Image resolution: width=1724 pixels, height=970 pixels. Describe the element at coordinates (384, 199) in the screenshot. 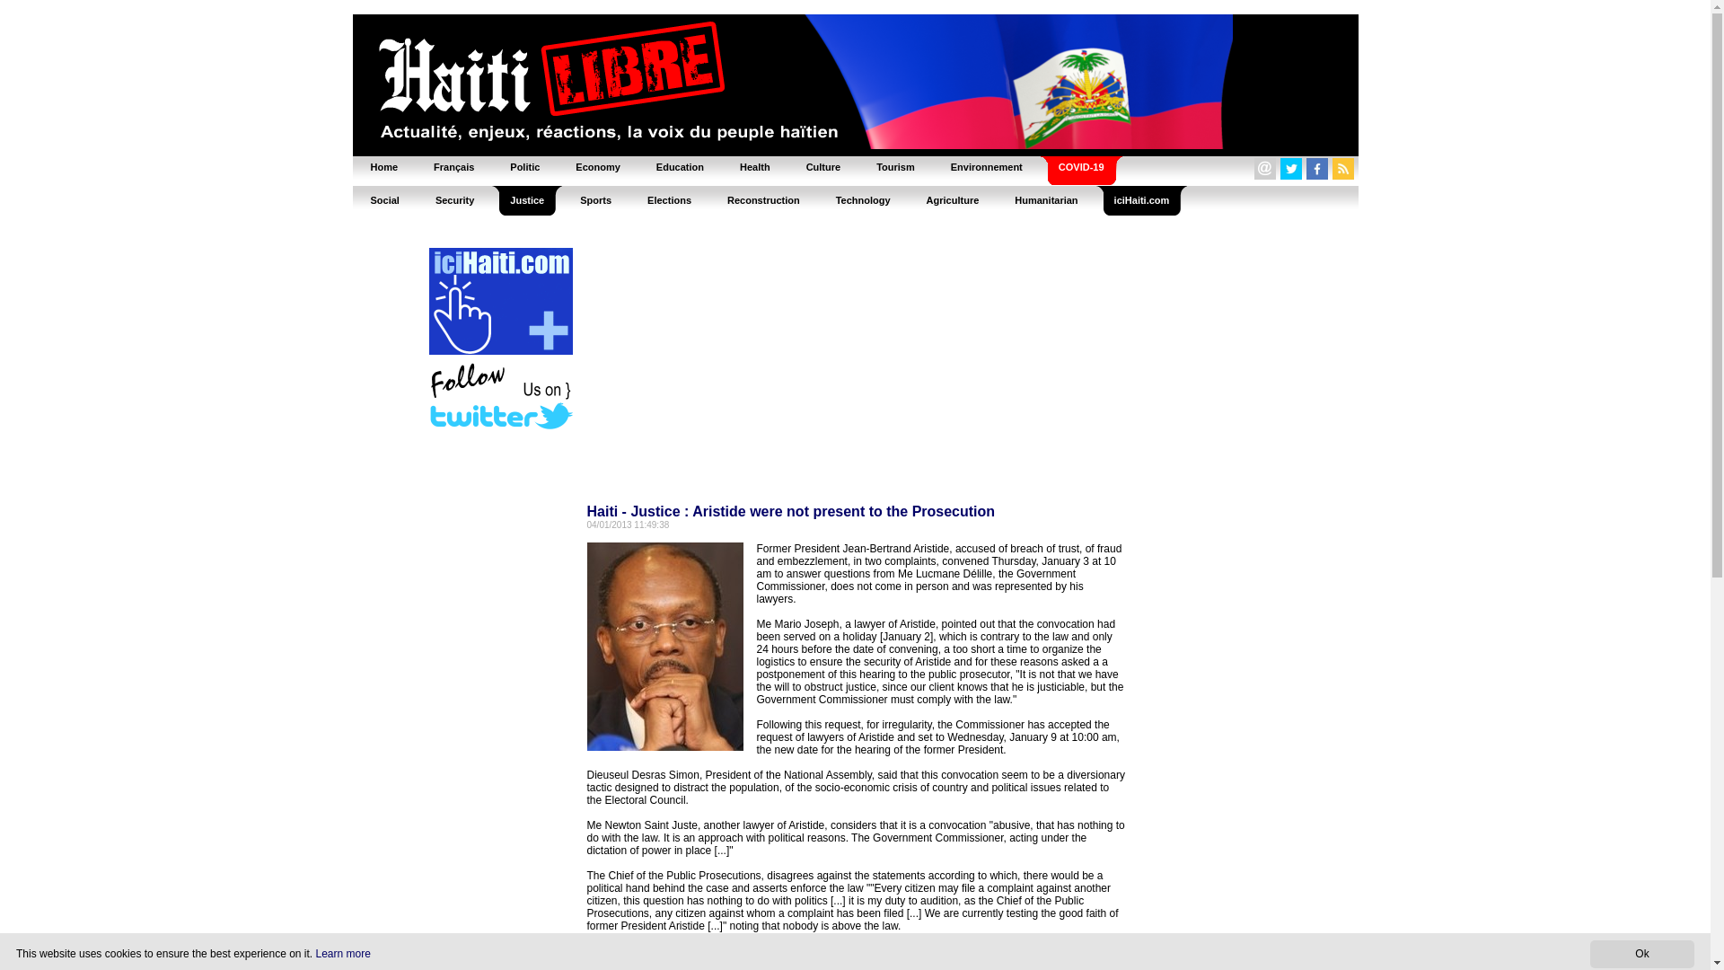

I see `Social` at that location.